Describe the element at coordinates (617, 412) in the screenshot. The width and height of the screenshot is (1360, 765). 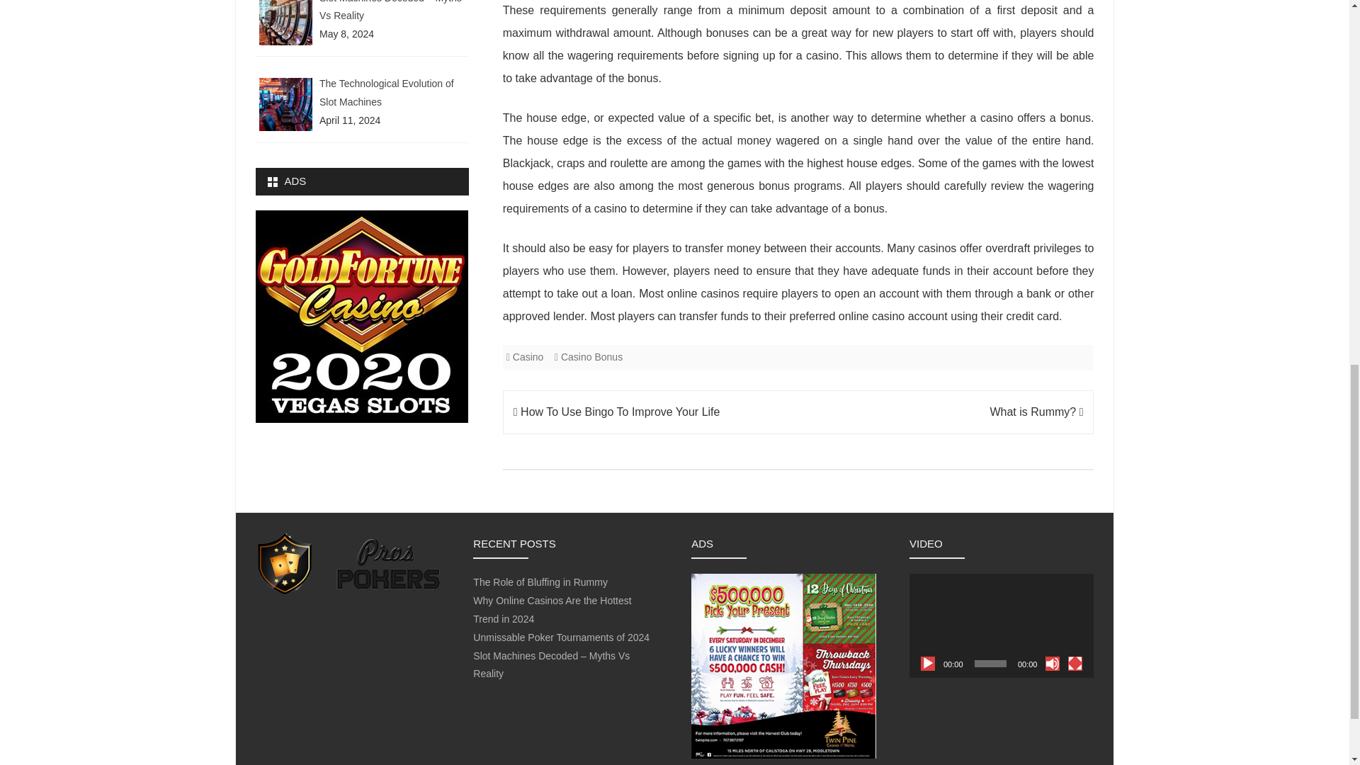
I see `How To Use Bingo To Improve Your Life` at that location.